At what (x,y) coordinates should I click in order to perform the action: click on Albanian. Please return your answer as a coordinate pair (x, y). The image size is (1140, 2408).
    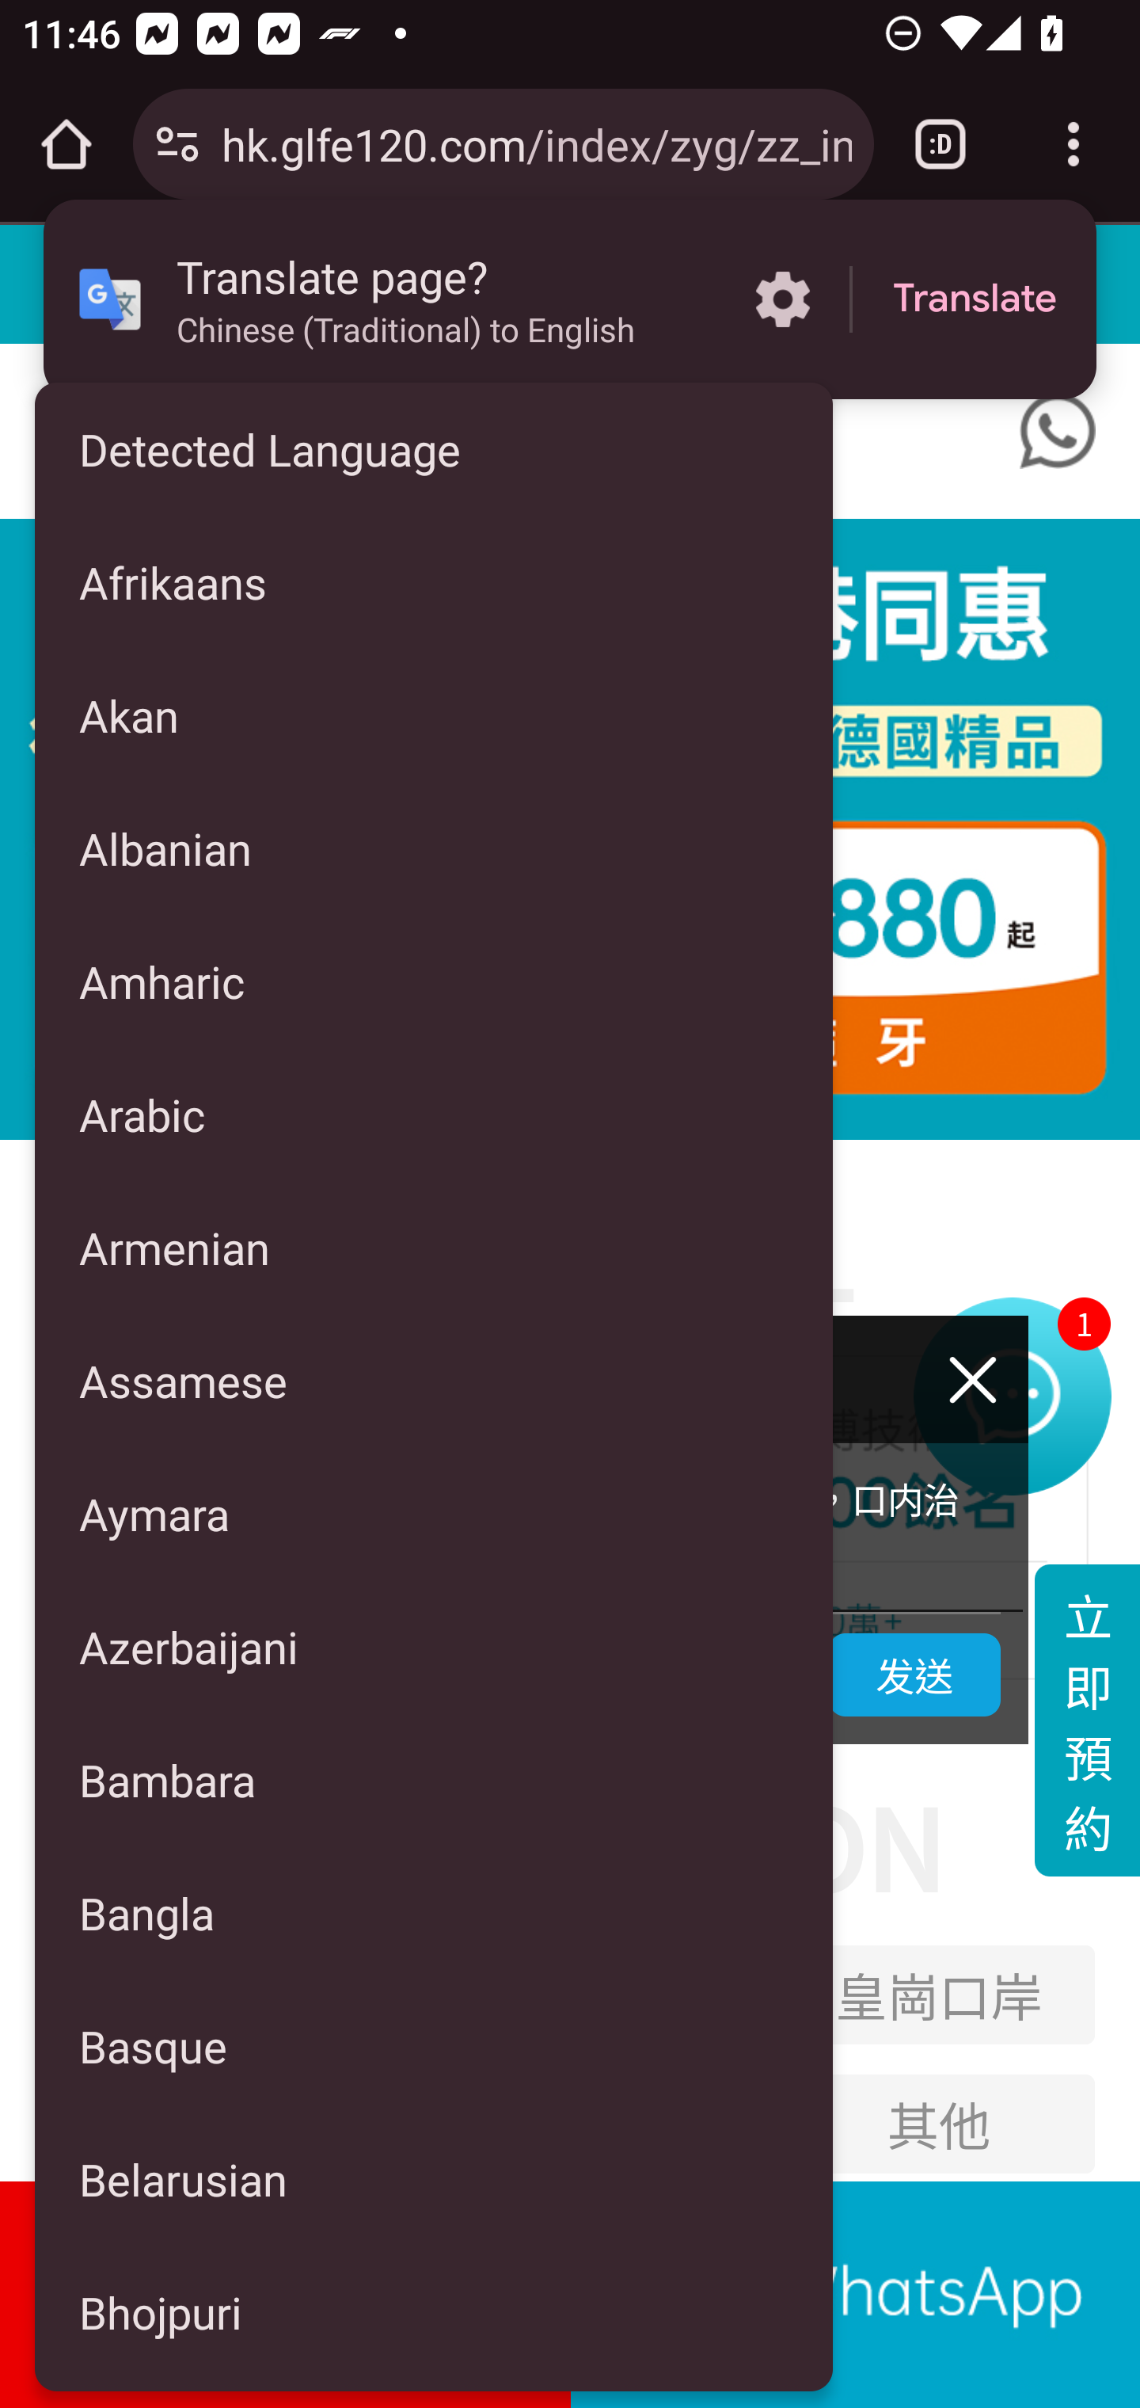
    Looking at the image, I should click on (434, 849).